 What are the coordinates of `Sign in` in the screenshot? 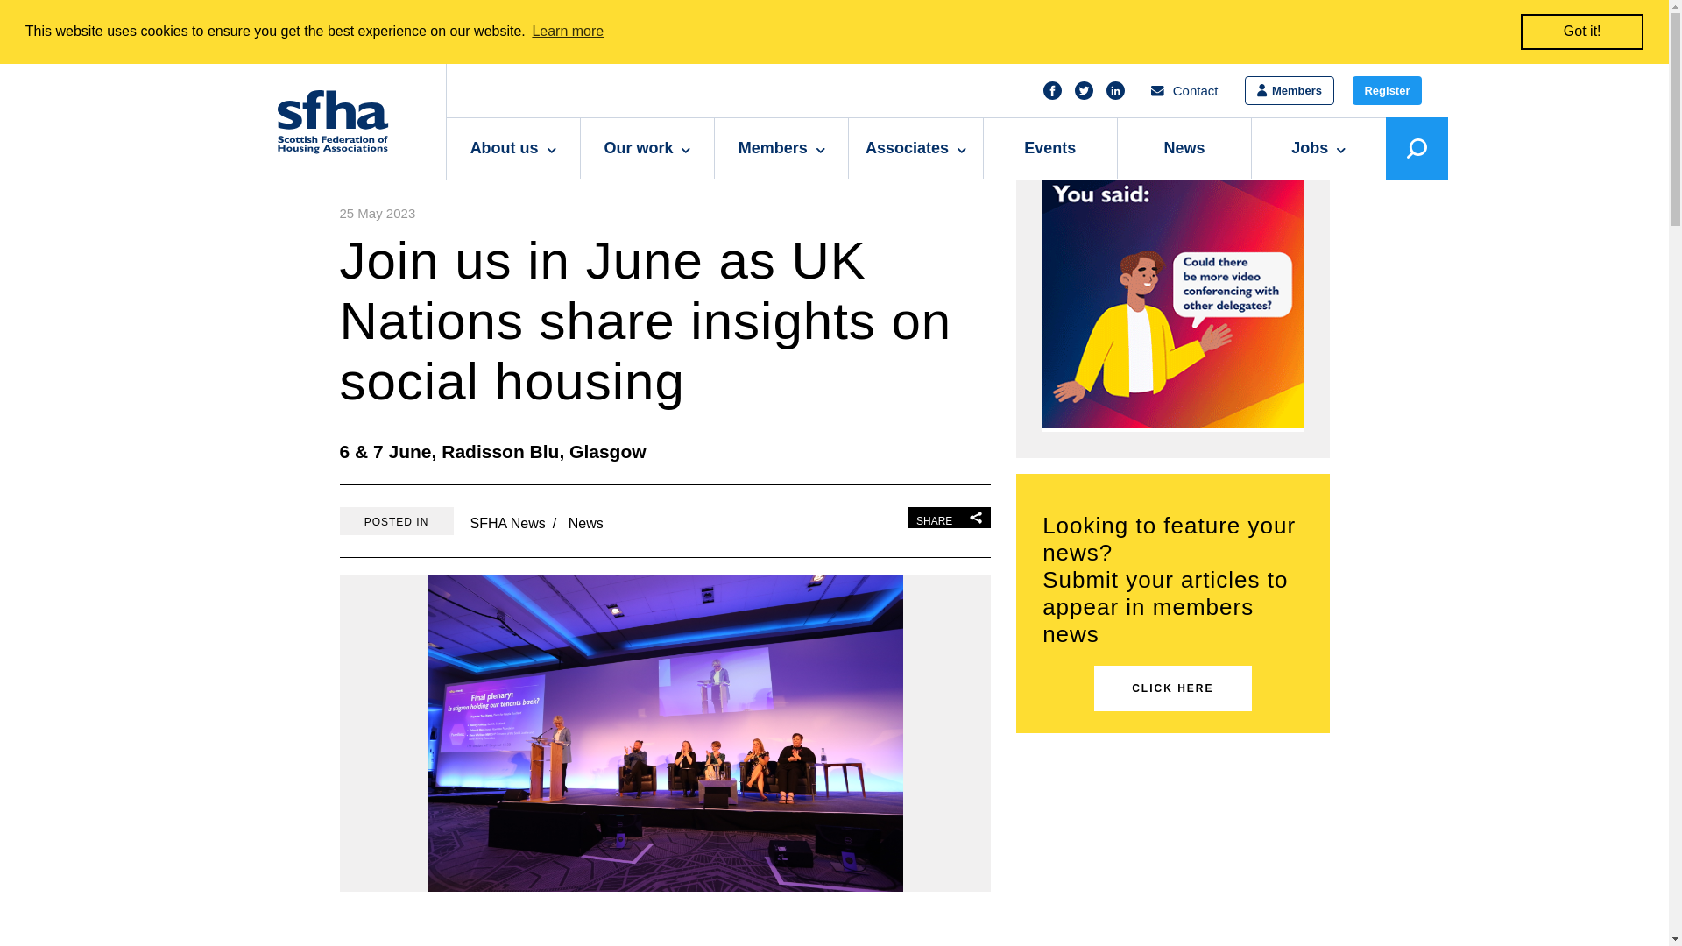 It's located at (1289, 90).